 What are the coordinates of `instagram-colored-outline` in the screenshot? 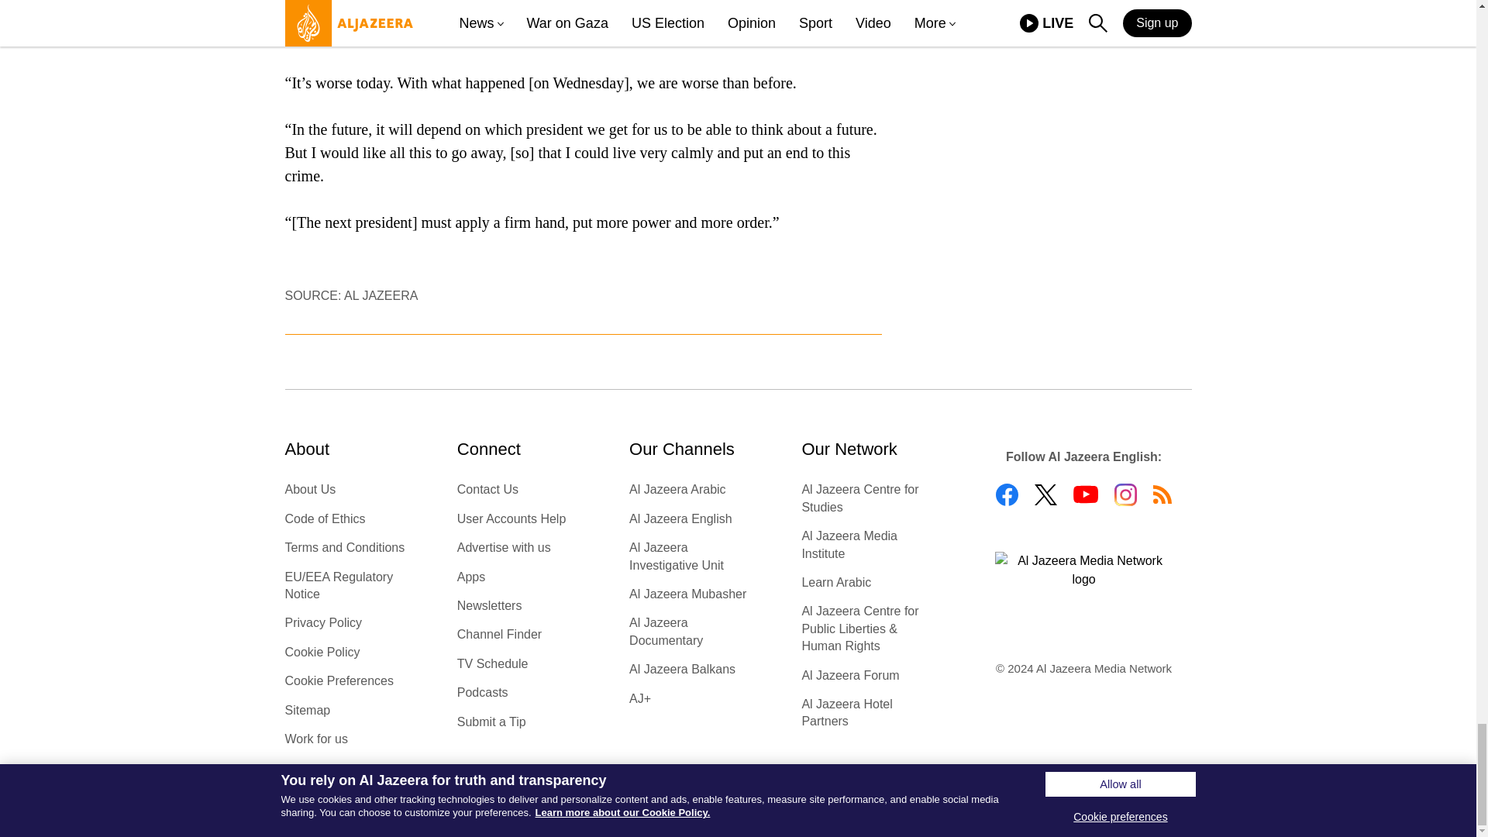 It's located at (1125, 494).